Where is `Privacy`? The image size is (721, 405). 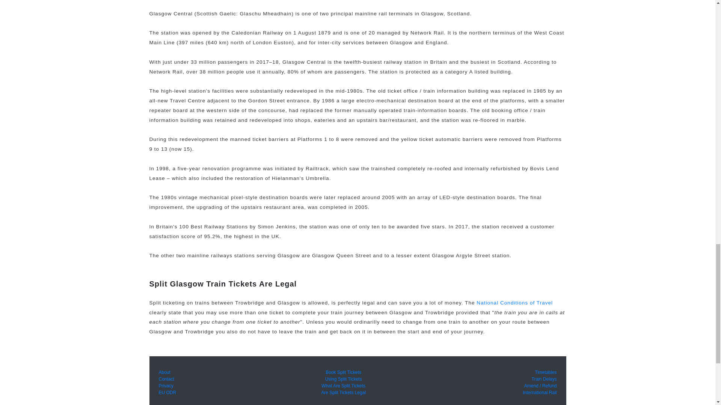
Privacy is located at coordinates (166, 385).